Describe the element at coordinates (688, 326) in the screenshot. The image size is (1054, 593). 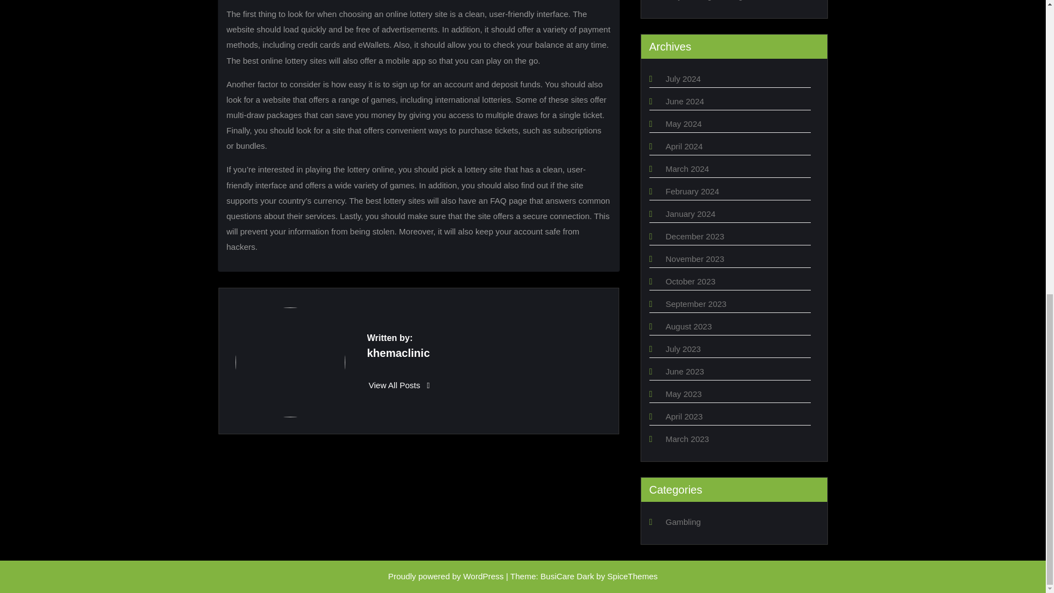
I see `August 2023` at that location.